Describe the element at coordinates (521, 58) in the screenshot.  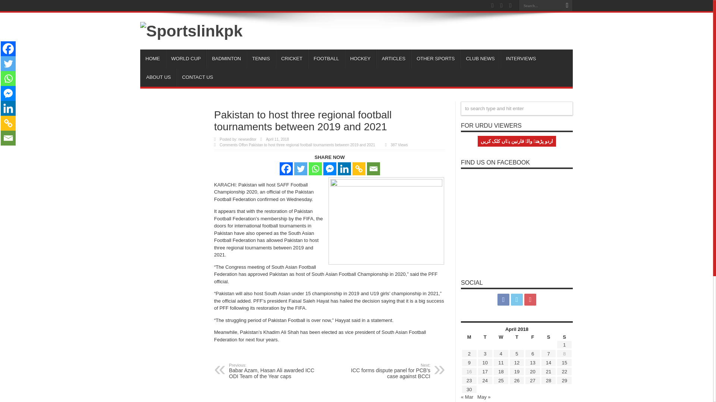
I see `INTERVIEWS` at that location.